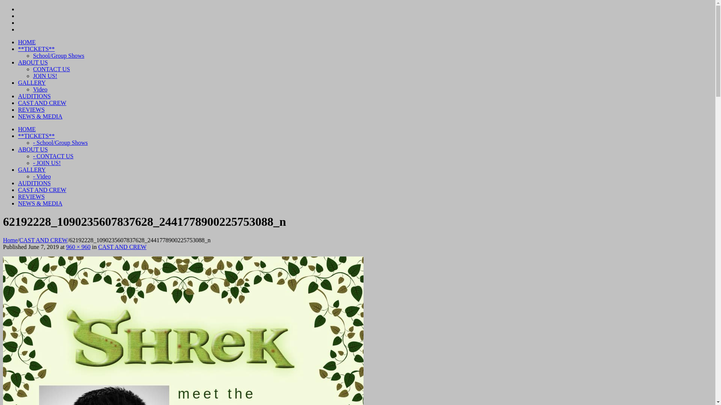 The image size is (721, 405). Describe the element at coordinates (59, 55) in the screenshot. I see `School/Group Shows` at that location.